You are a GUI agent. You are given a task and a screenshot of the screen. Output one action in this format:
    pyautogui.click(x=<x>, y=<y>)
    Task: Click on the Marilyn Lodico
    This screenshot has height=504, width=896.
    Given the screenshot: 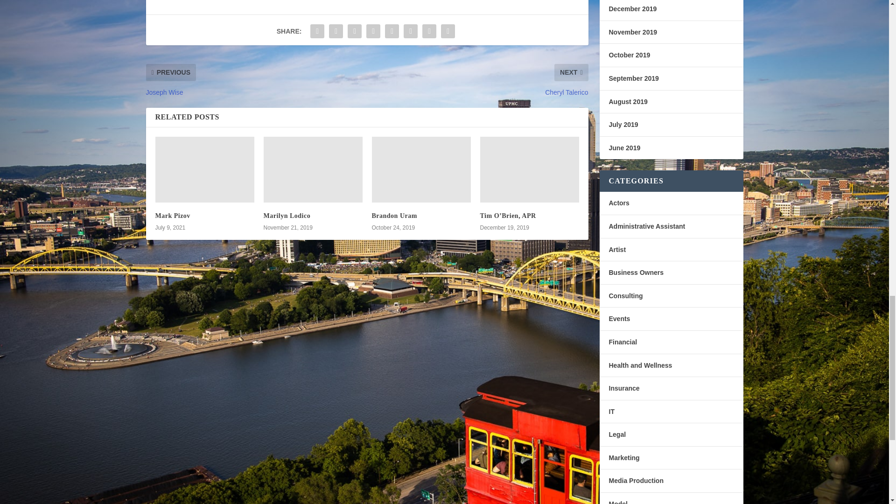 What is the action you would take?
    pyautogui.click(x=287, y=216)
    